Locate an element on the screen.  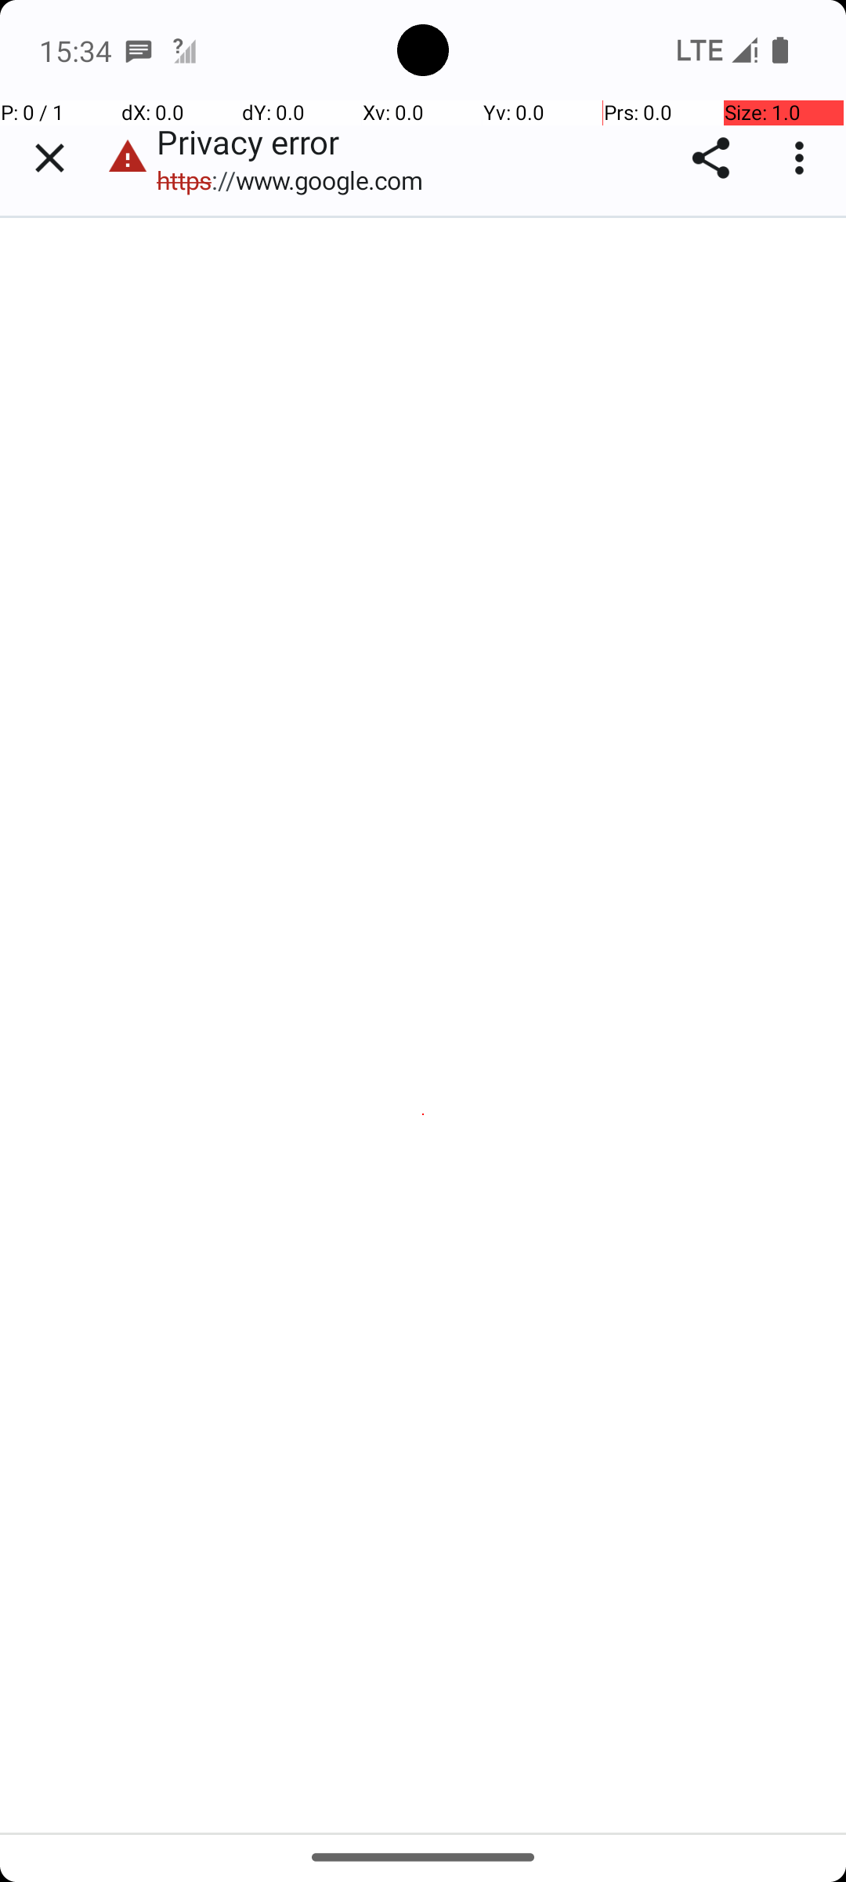
Attackers might be trying to steal your information from  is located at coordinates (411, 736).